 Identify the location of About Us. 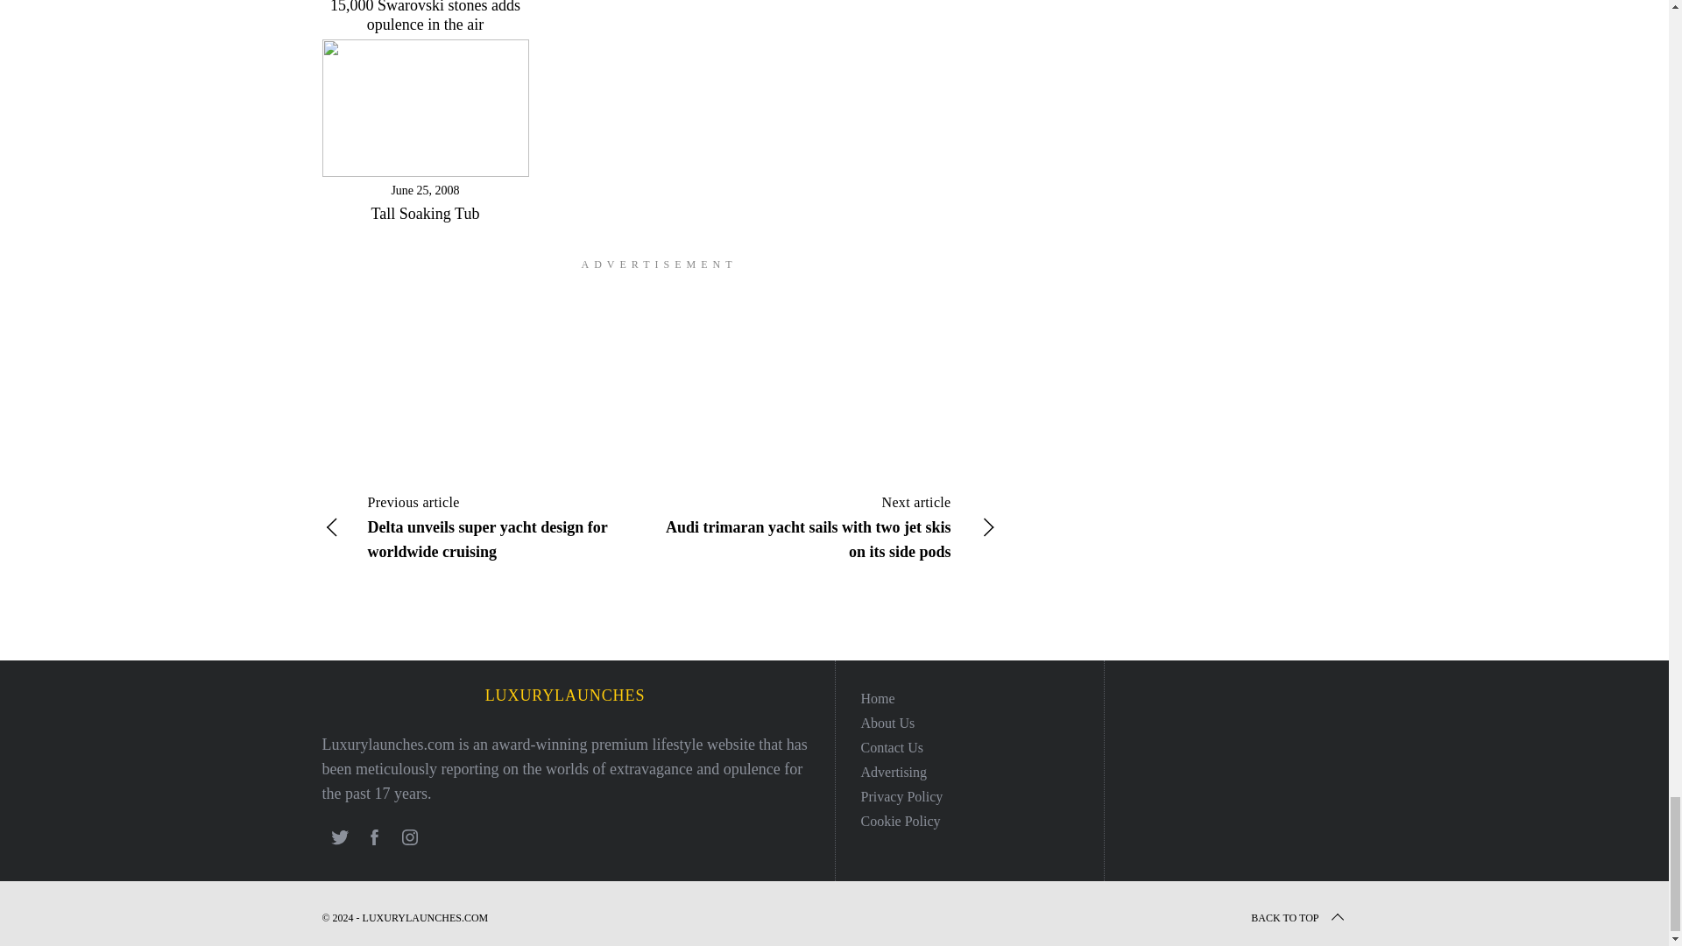
(887, 722).